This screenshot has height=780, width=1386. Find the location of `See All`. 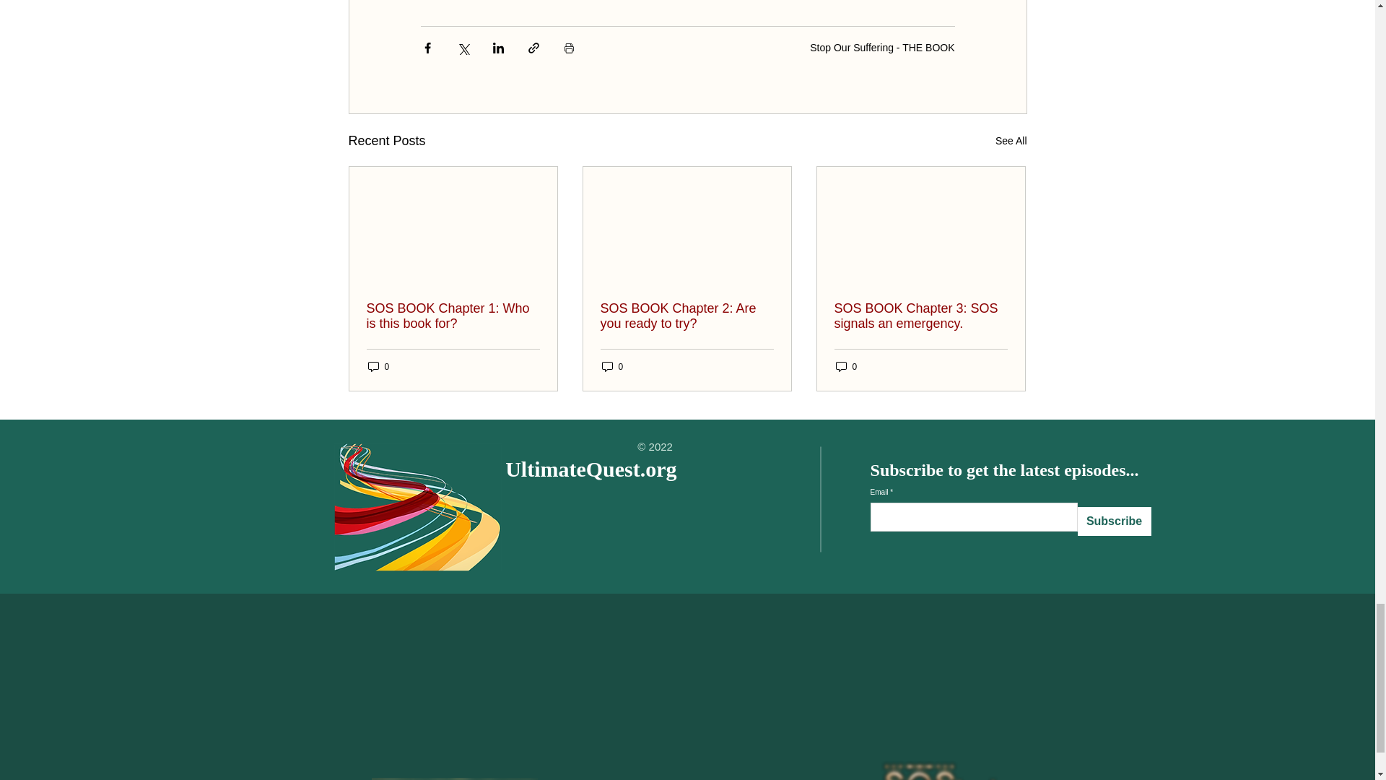

See All is located at coordinates (1011, 141).